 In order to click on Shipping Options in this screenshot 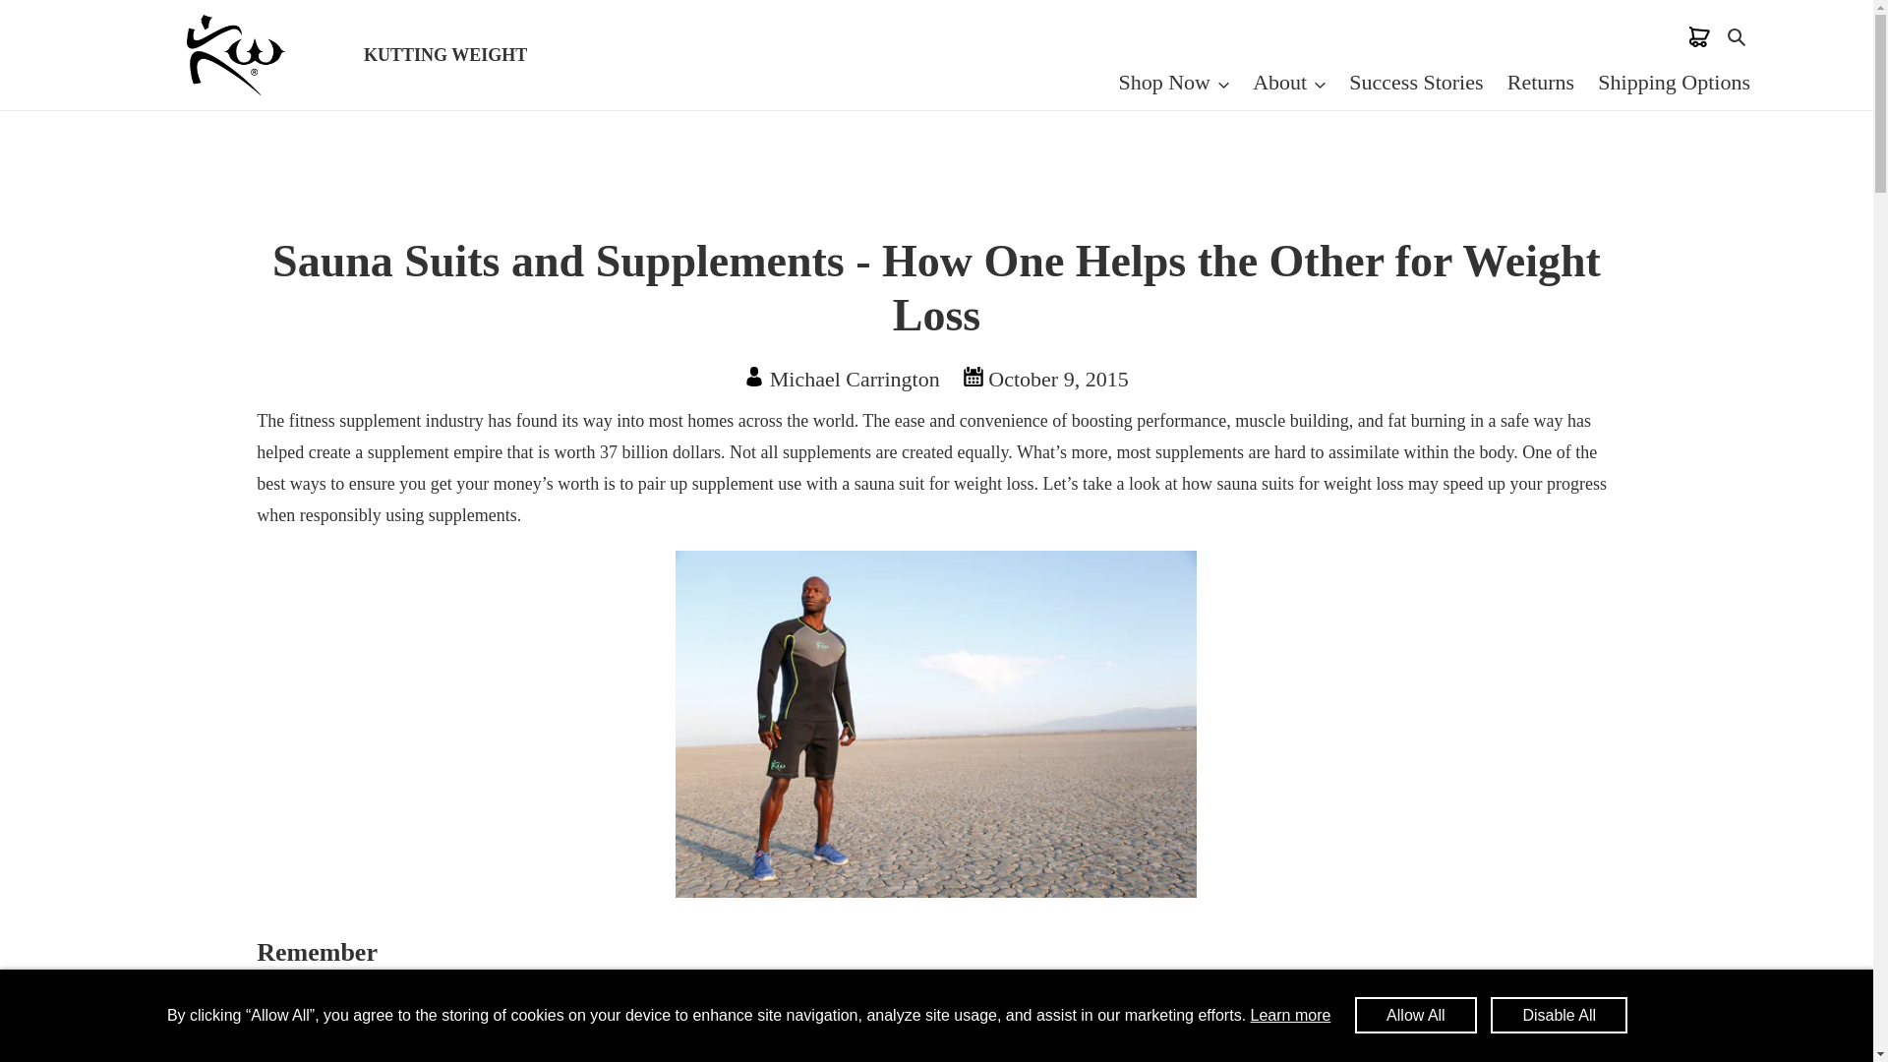, I will do `click(1674, 81)`.